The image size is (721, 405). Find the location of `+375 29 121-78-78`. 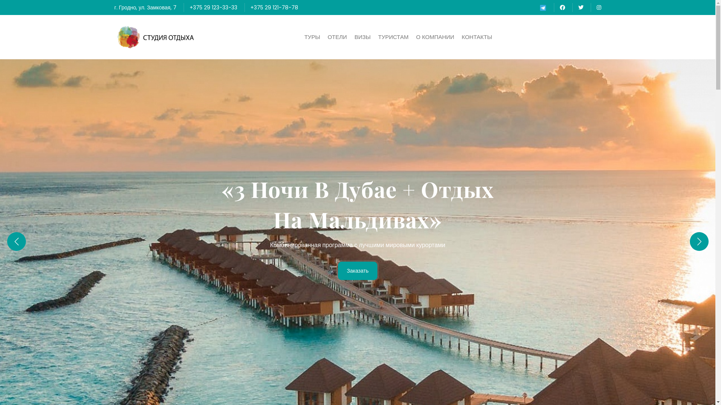

+375 29 121-78-78 is located at coordinates (274, 7).